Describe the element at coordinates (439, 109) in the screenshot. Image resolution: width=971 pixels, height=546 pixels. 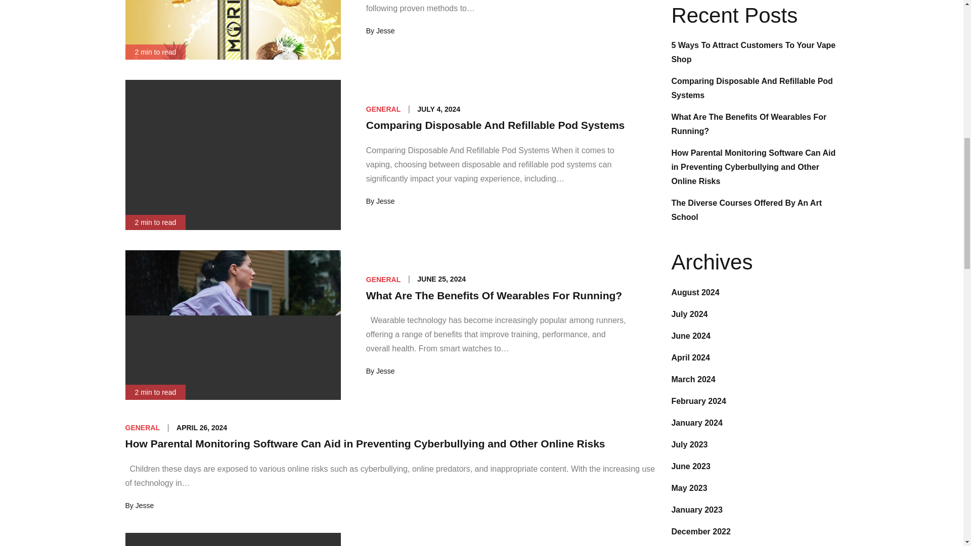
I see `JULY 4, 2024` at that location.